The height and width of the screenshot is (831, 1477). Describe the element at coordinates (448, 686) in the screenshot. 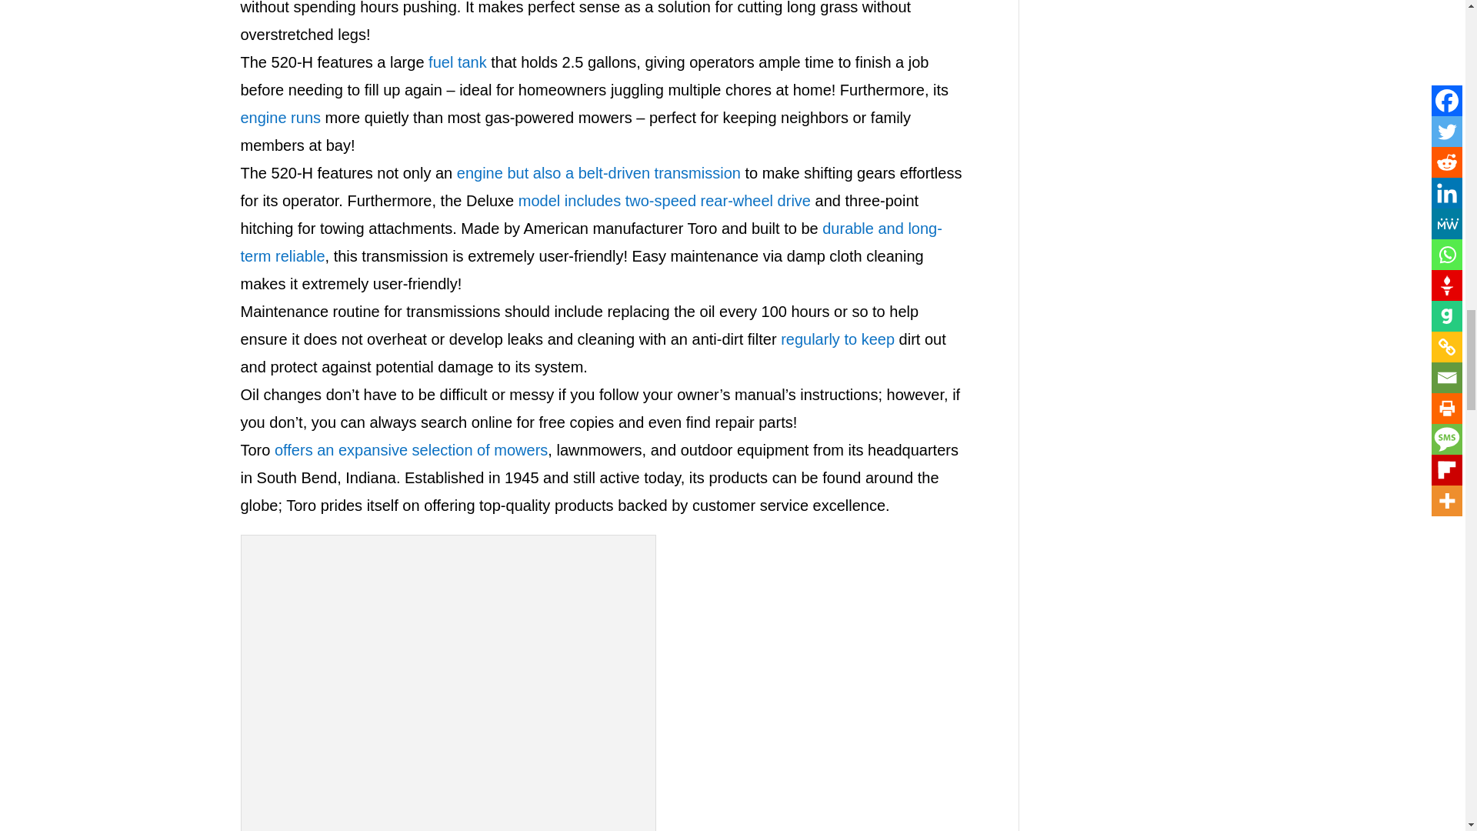

I see `Unlock the Power of the Wheel Horse Classic 312 Hydro?` at that location.